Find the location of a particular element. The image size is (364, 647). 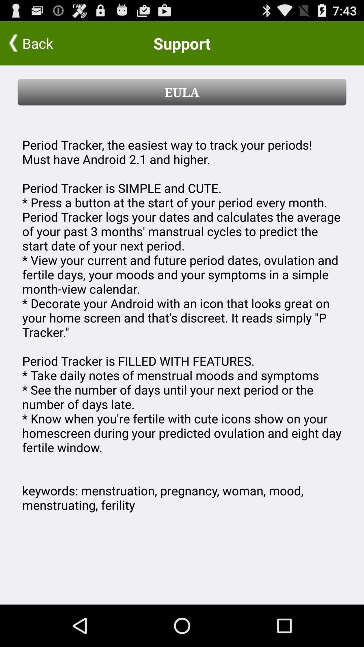

open the icon at the top left corner is located at coordinates (44, 43).